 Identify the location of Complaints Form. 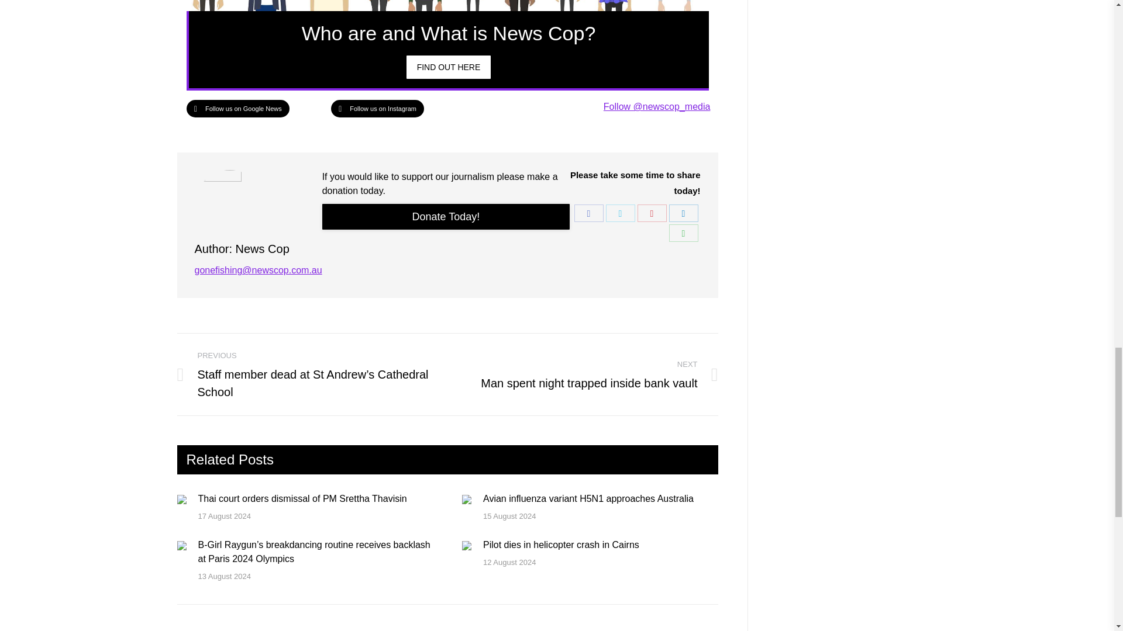
(446, 216).